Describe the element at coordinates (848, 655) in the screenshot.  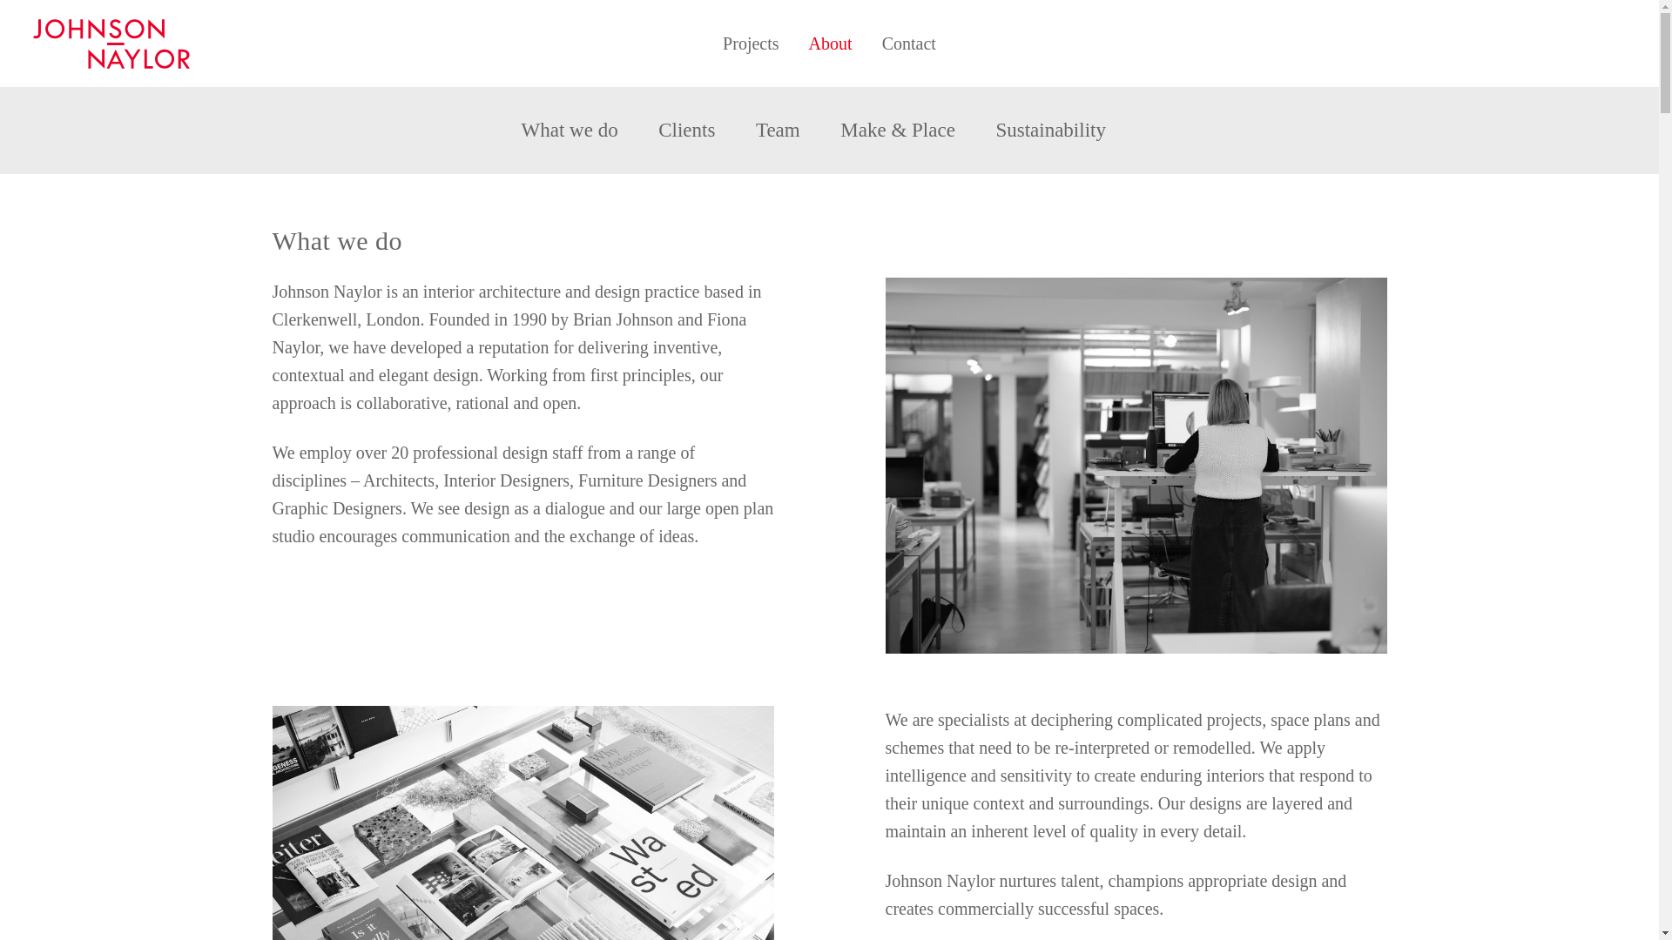
I see `Clients` at that location.